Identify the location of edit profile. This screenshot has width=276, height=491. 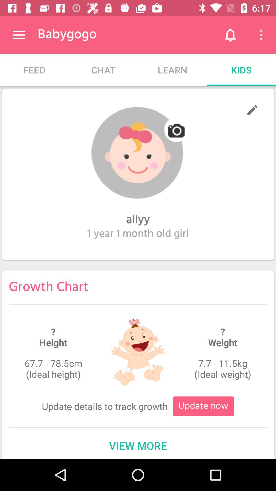
(252, 110).